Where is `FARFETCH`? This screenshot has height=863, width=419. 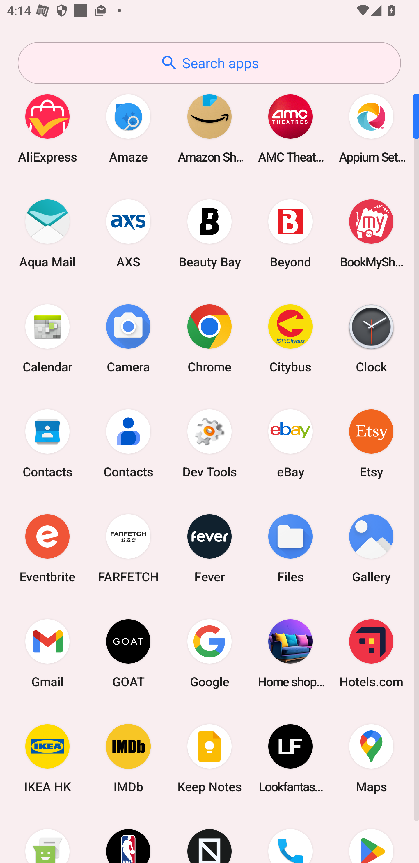
FARFETCH is located at coordinates (128, 548).